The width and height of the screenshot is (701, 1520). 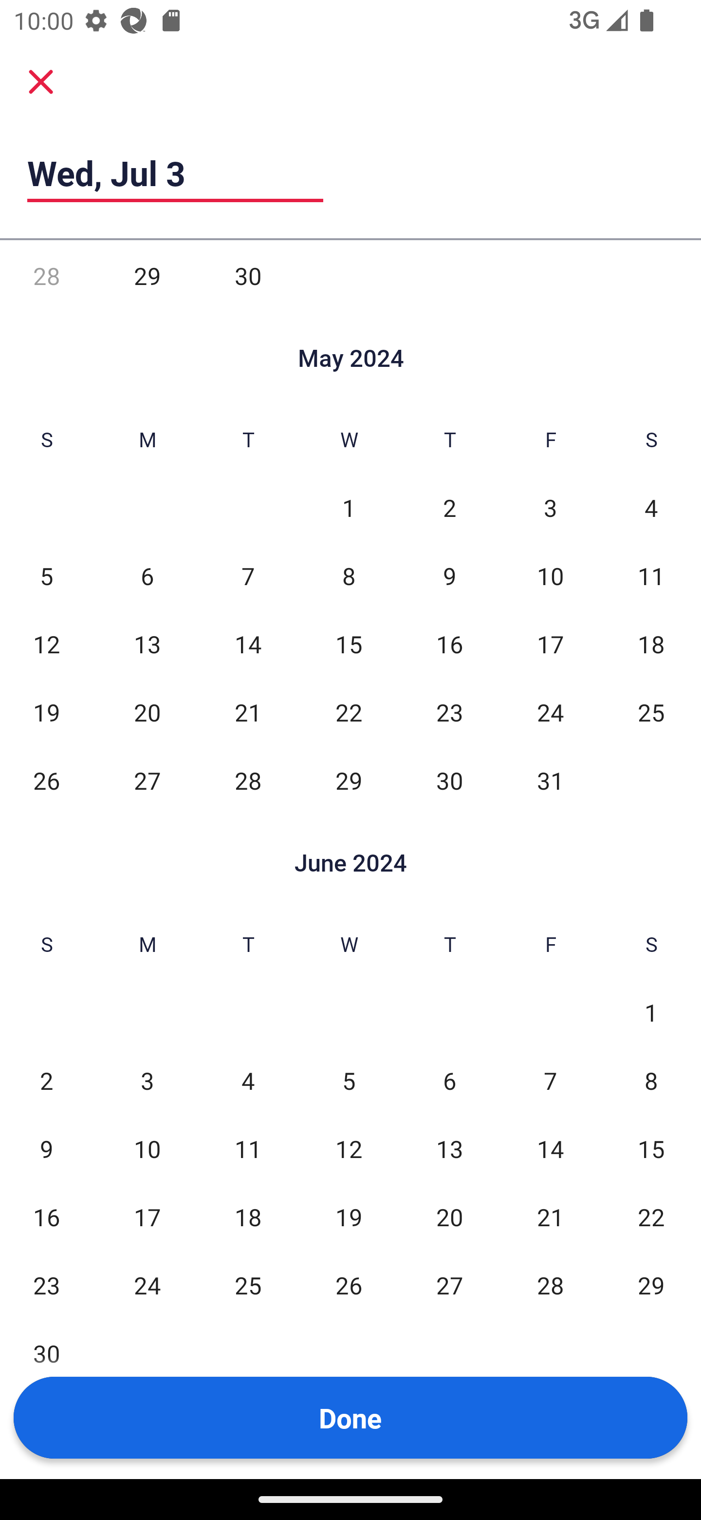 What do you see at coordinates (651, 1080) in the screenshot?
I see `8 Sat, Jun 8, Not Selected` at bounding box center [651, 1080].